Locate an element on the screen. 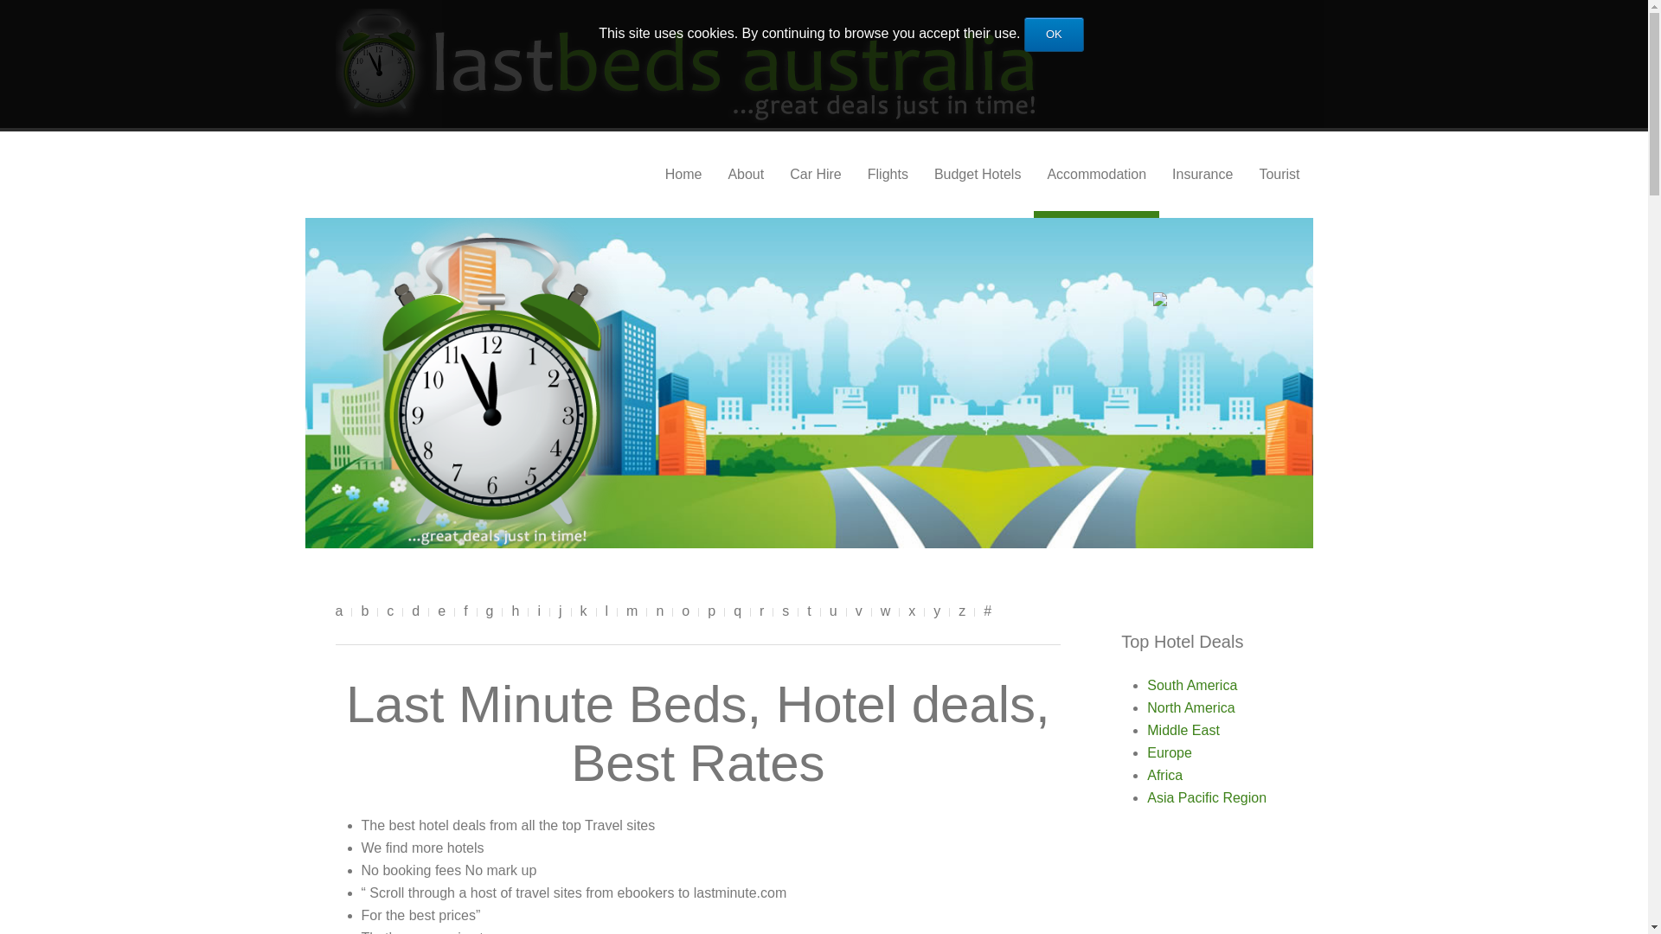 Image resolution: width=1661 pixels, height=934 pixels. Tourist is located at coordinates (1279, 175).